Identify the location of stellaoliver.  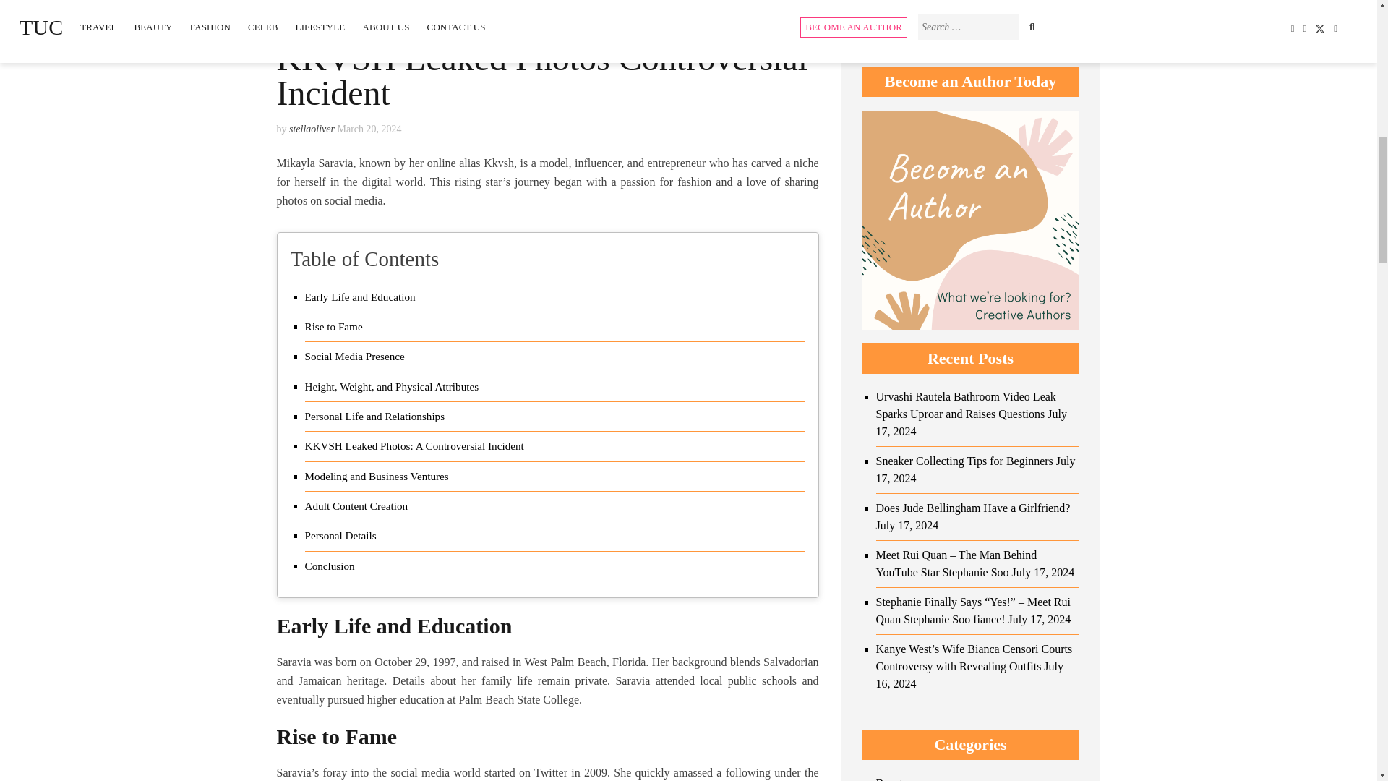
(311, 129).